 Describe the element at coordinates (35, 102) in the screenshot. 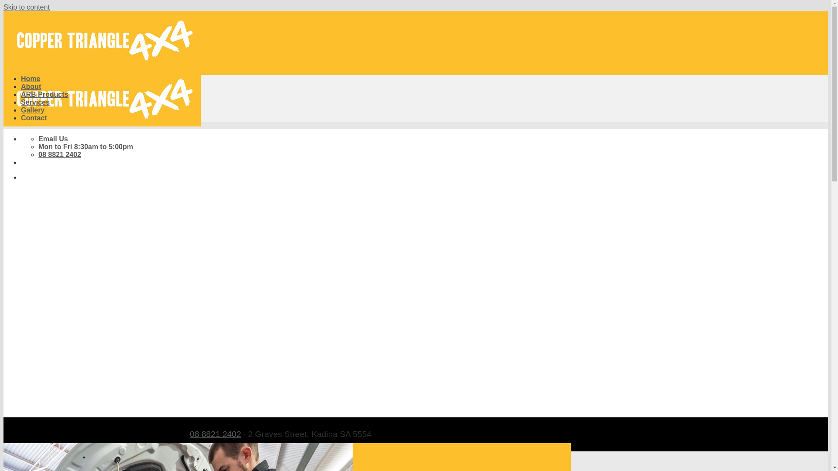

I see `Services` at that location.